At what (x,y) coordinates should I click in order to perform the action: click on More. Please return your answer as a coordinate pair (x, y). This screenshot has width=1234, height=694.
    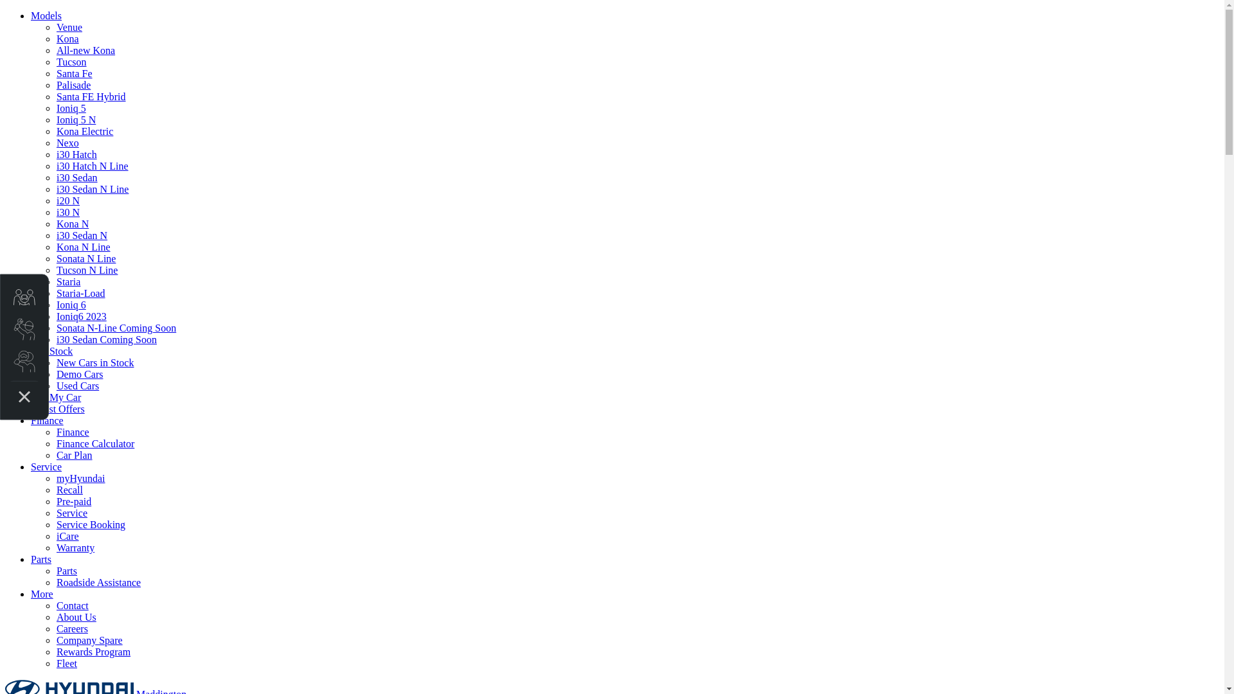
    Looking at the image, I should click on (42, 594).